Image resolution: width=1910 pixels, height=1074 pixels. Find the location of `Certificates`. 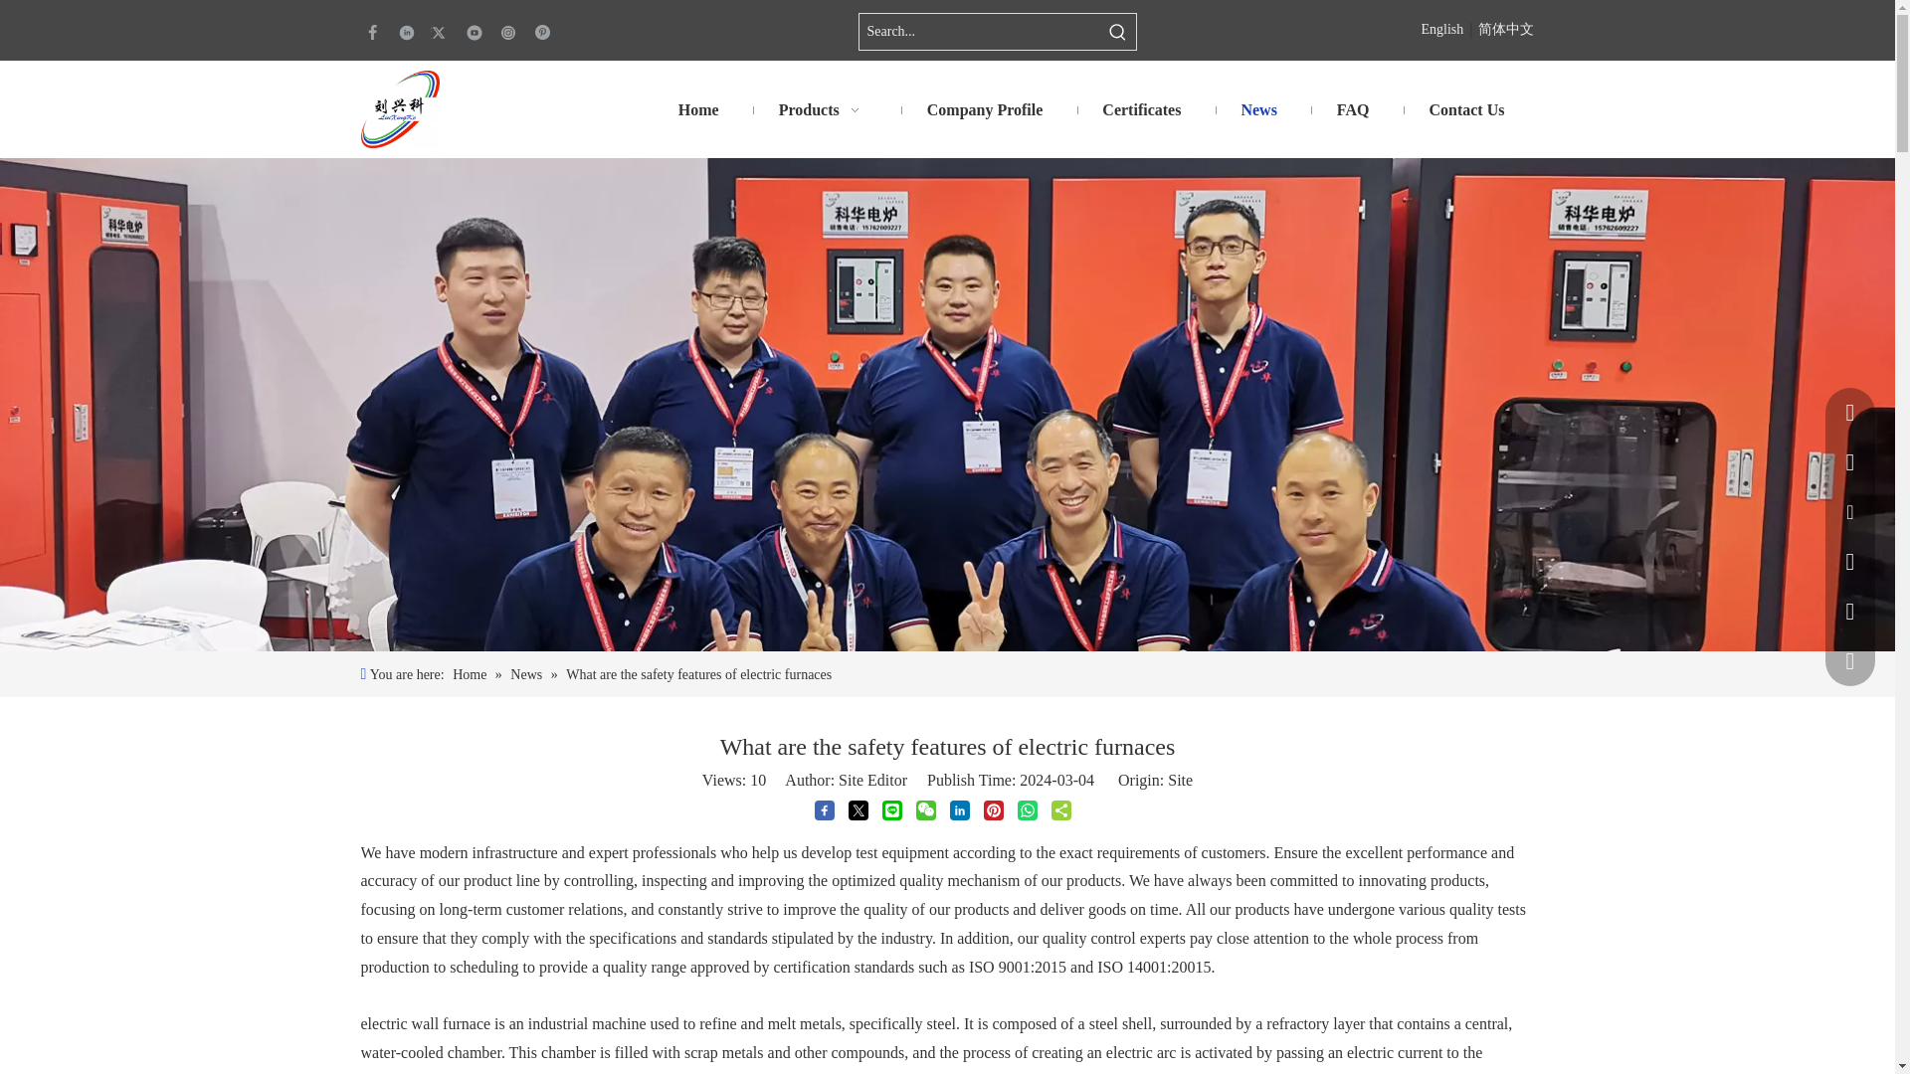

Certificates is located at coordinates (1141, 110).